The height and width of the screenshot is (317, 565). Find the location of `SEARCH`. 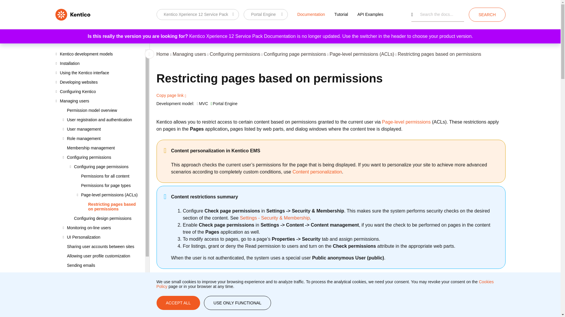

SEARCH is located at coordinates (487, 15).